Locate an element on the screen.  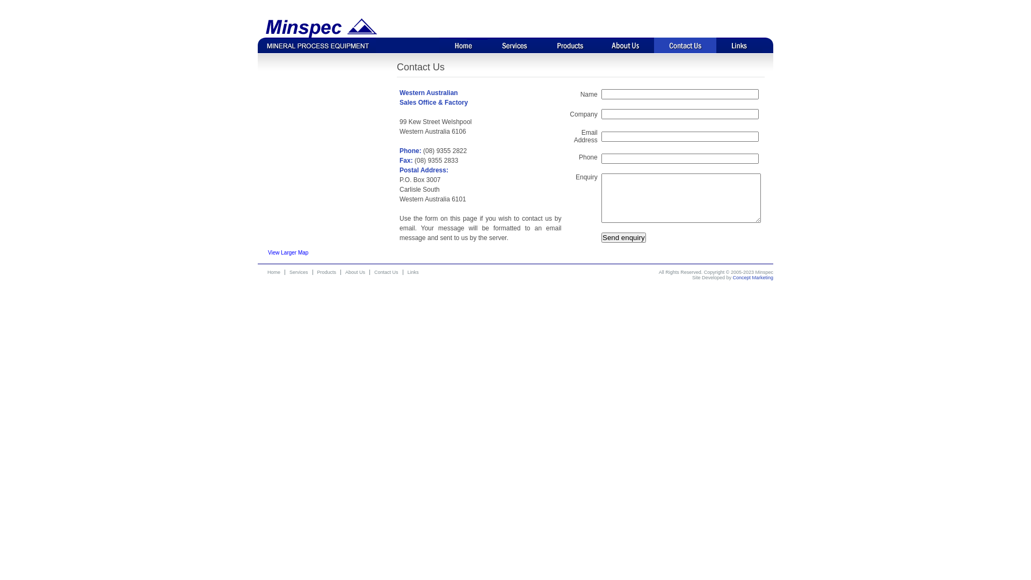
About Us is located at coordinates (355, 272).